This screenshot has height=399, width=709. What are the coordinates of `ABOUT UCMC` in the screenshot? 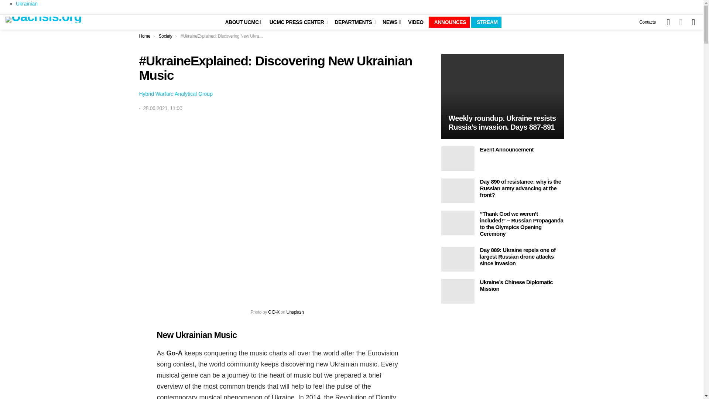 It's located at (241, 22).